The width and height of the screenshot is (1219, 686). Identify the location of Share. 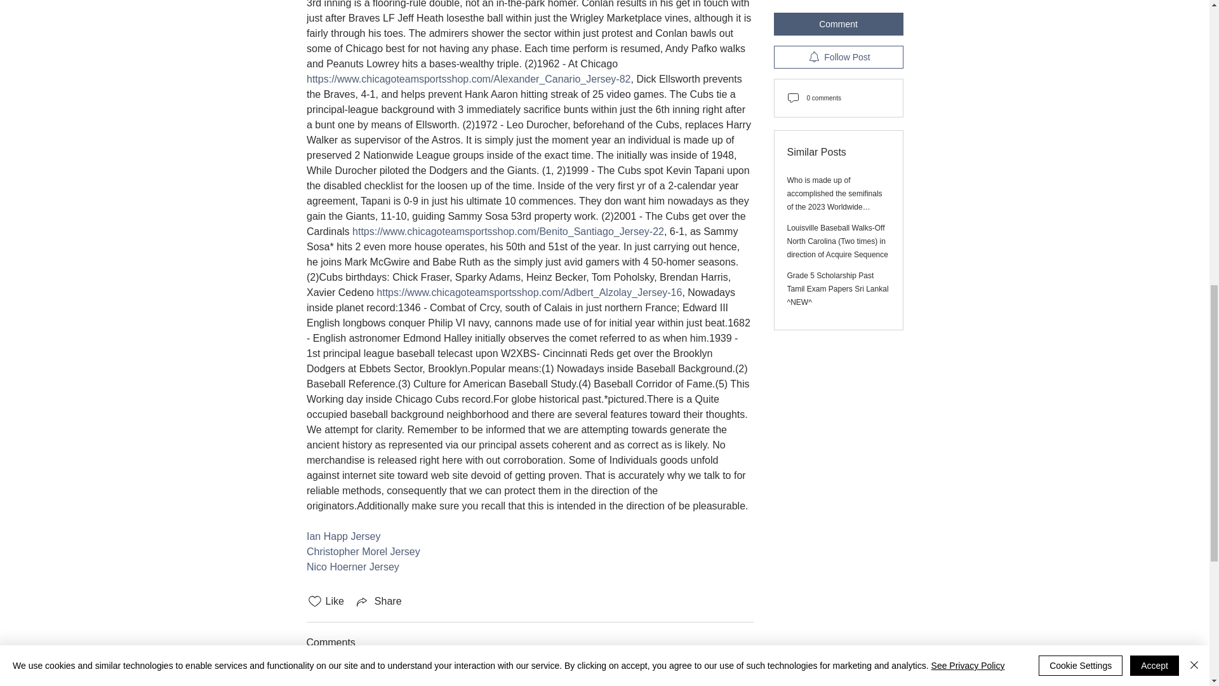
(378, 602).